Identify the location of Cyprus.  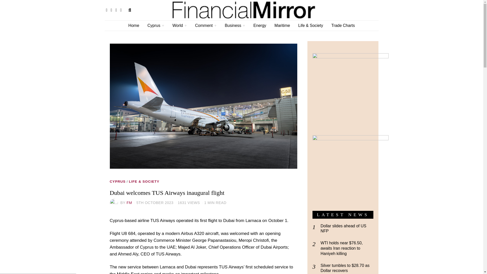
(155, 25).